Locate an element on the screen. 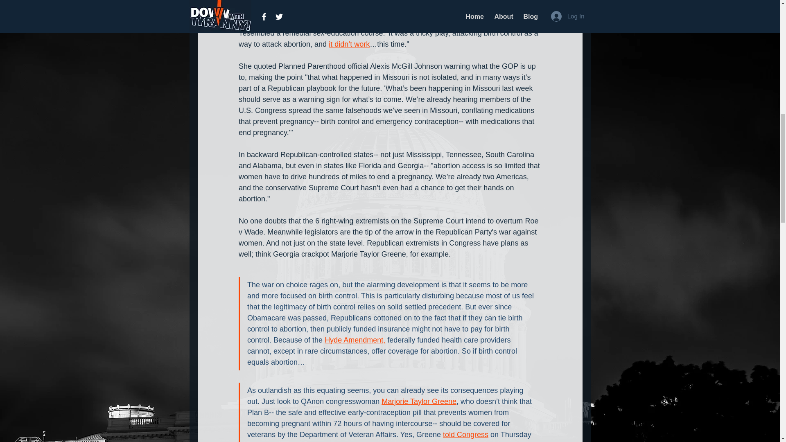 The width and height of the screenshot is (786, 442). the  is located at coordinates (526, 11).